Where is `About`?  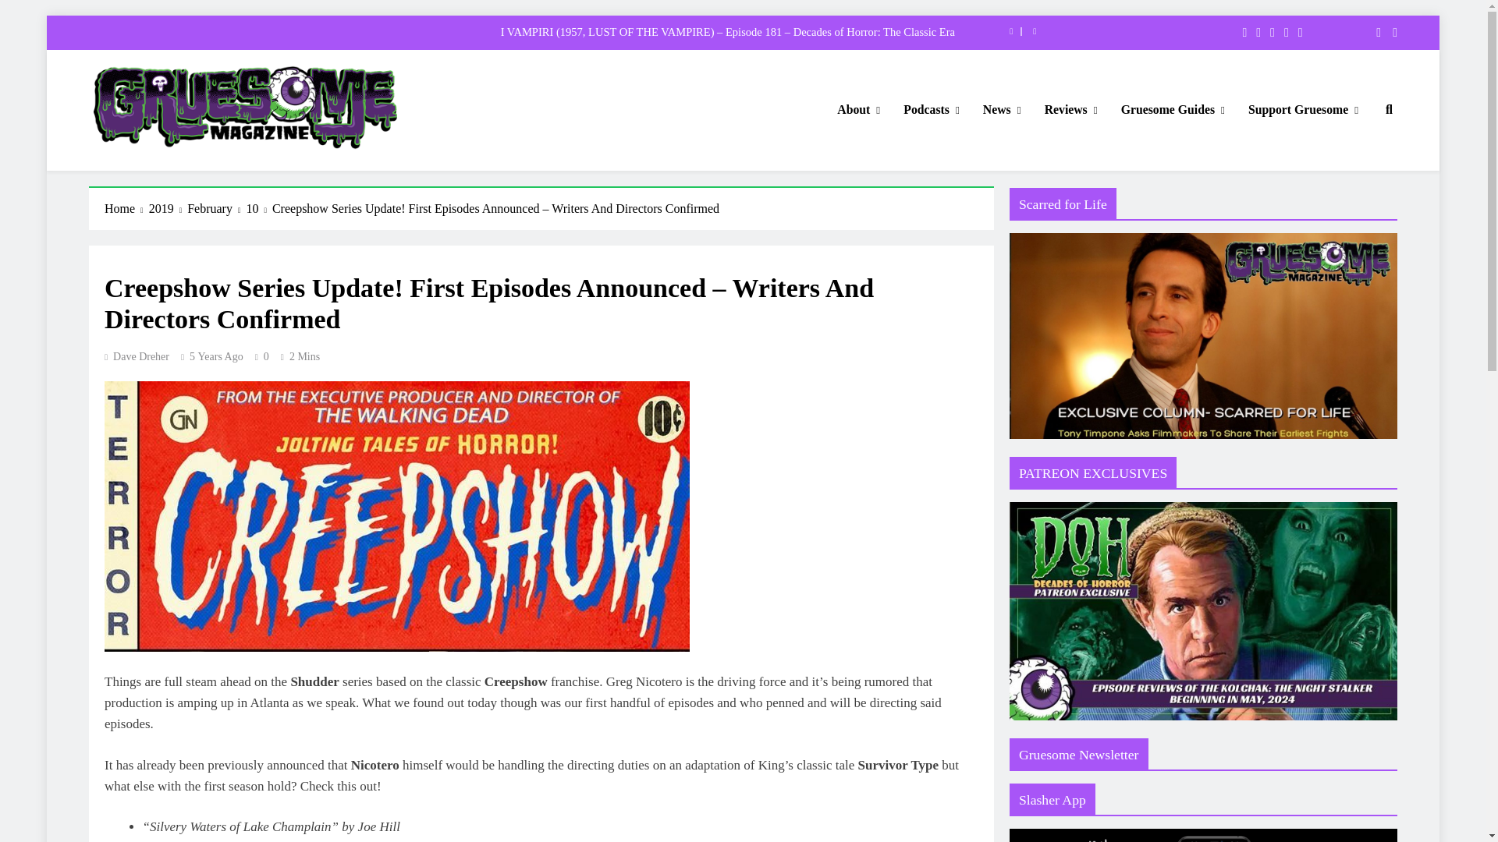
About is located at coordinates (858, 110).